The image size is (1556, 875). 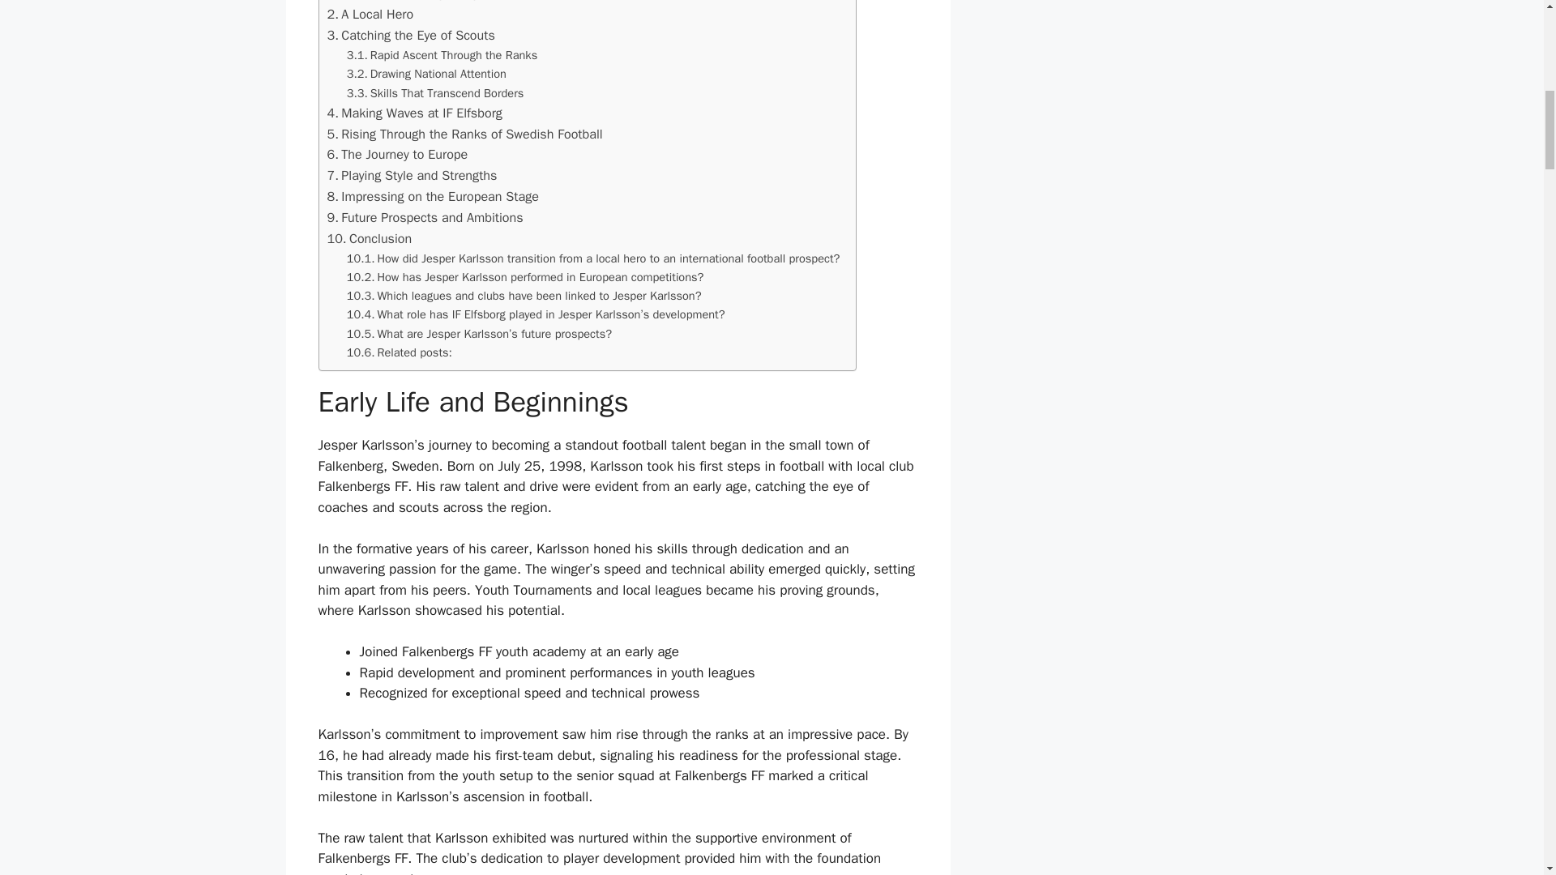 What do you see at coordinates (442, 55) in the screenshot?
I see `Rapid Ascent Through the Ranks` at bounding box center [442, 55].